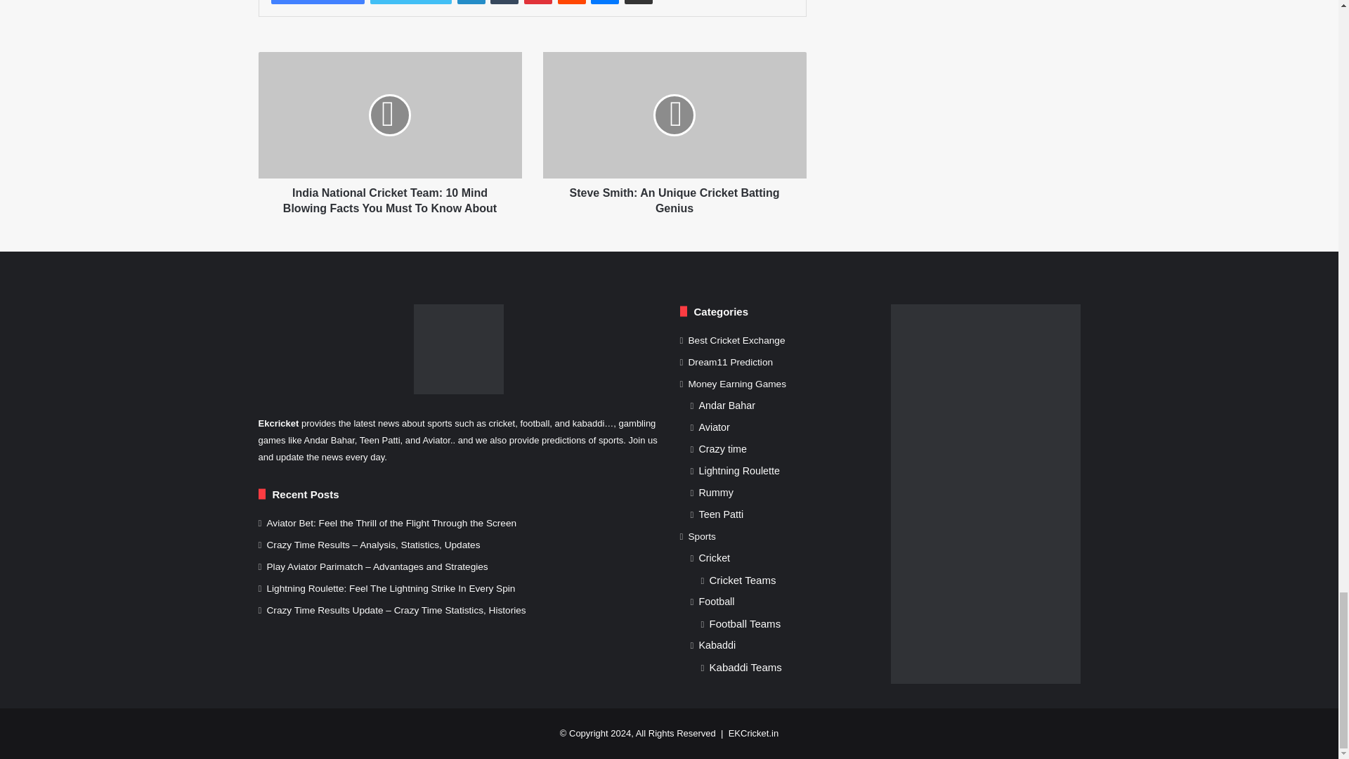  What do you see at coordinates (471, 2) in the screenshot?
I see `LinkedIn` at bounding box center [471, 2].